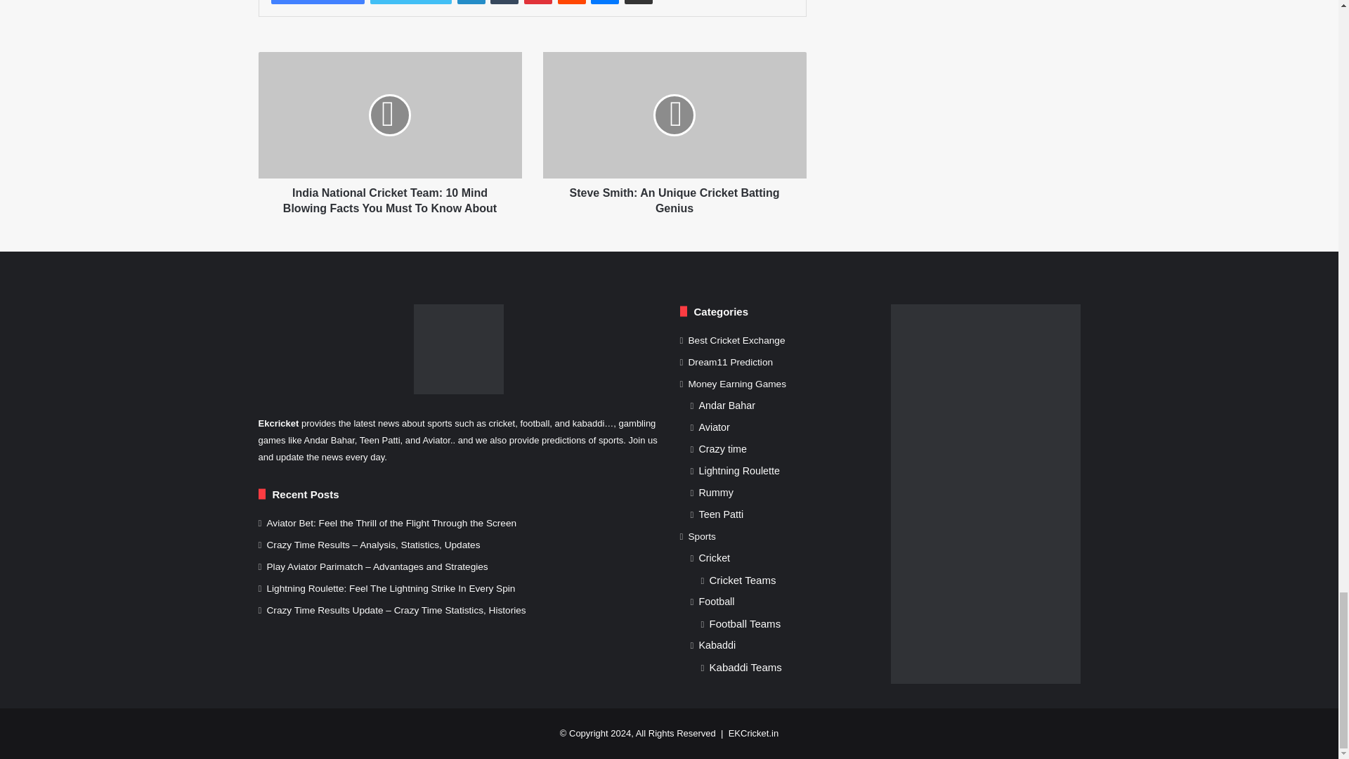  What do you see at coordinates (471, 2) in the screenshot?
I see `LinkedIn` at bounding box center [471, 2].